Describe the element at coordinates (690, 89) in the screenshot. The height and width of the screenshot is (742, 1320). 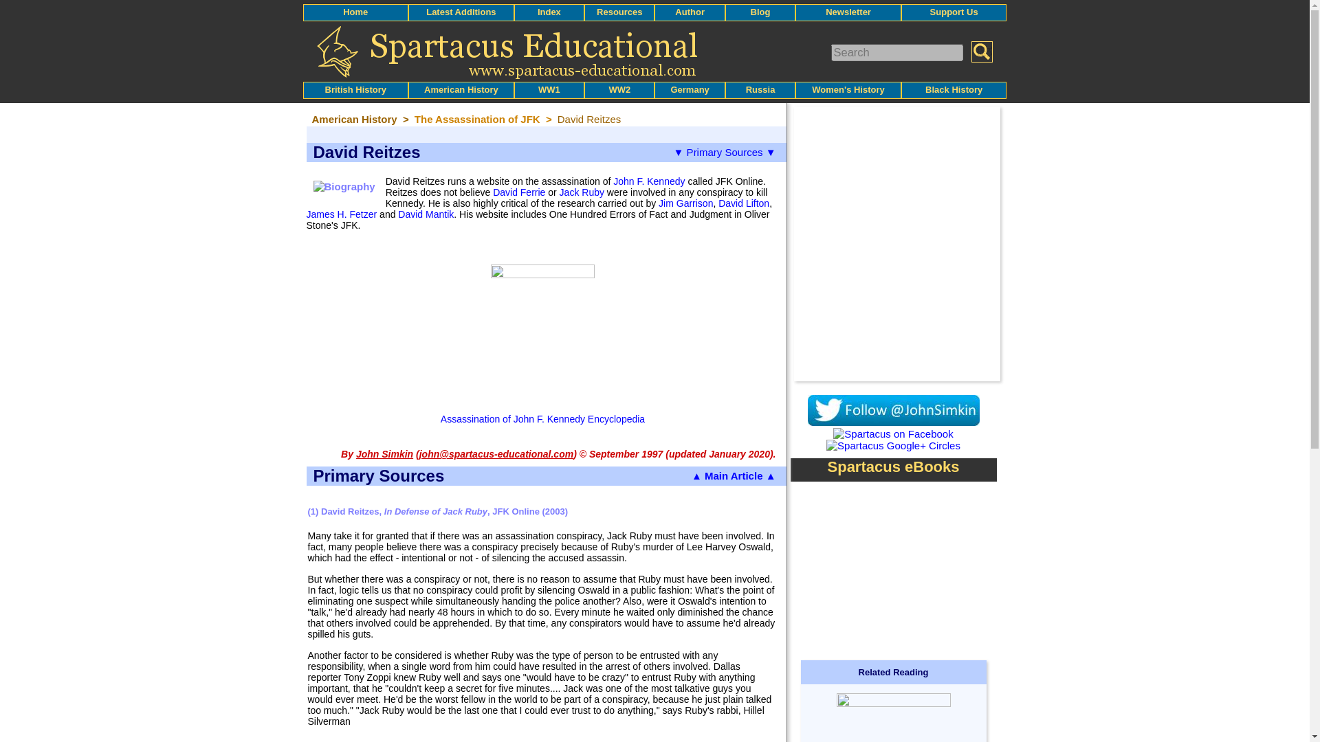
I see `Germany` at that location.